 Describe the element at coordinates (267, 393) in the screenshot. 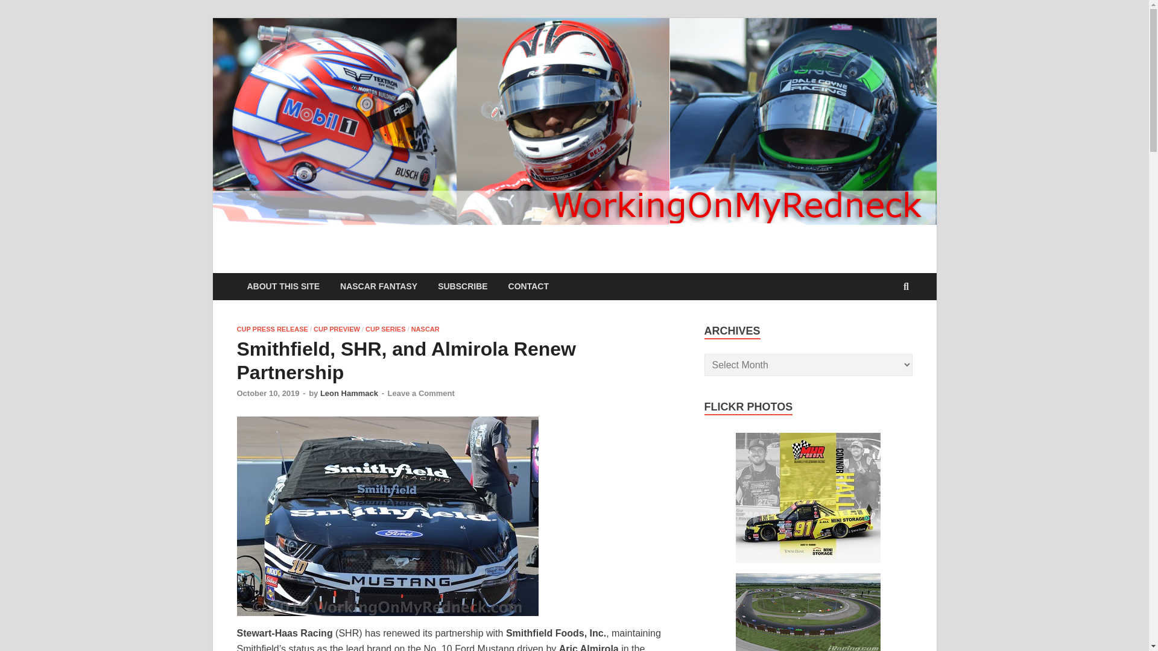

I see `October 10, 2019` at that location.